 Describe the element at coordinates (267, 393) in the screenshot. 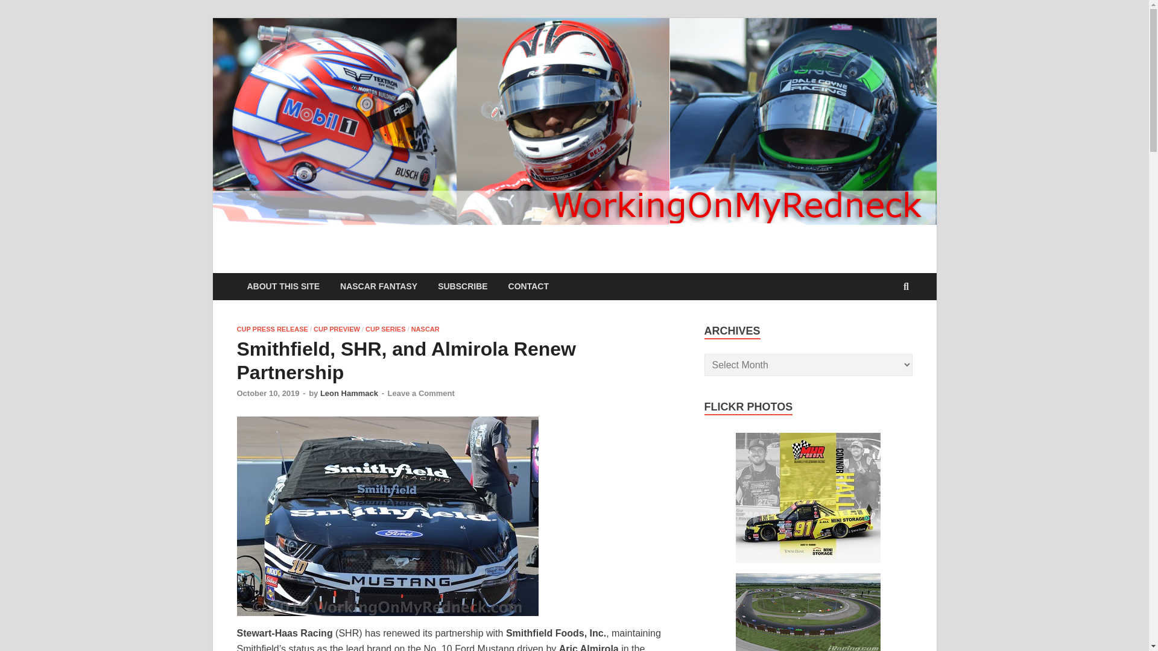

I see `October 10, 2019` at that location.